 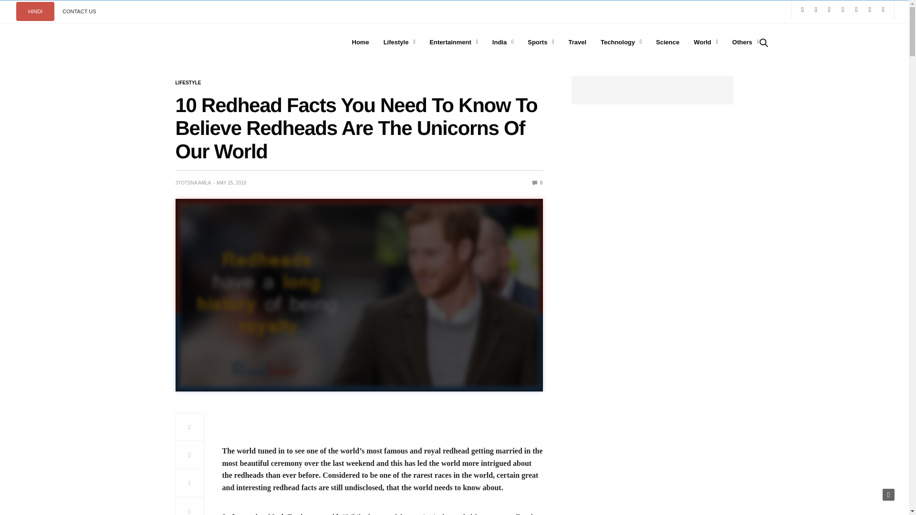 What do you see at coordinates (541, 42) in the screenshot?
I see `Sports` at bounding box center [541, 42].